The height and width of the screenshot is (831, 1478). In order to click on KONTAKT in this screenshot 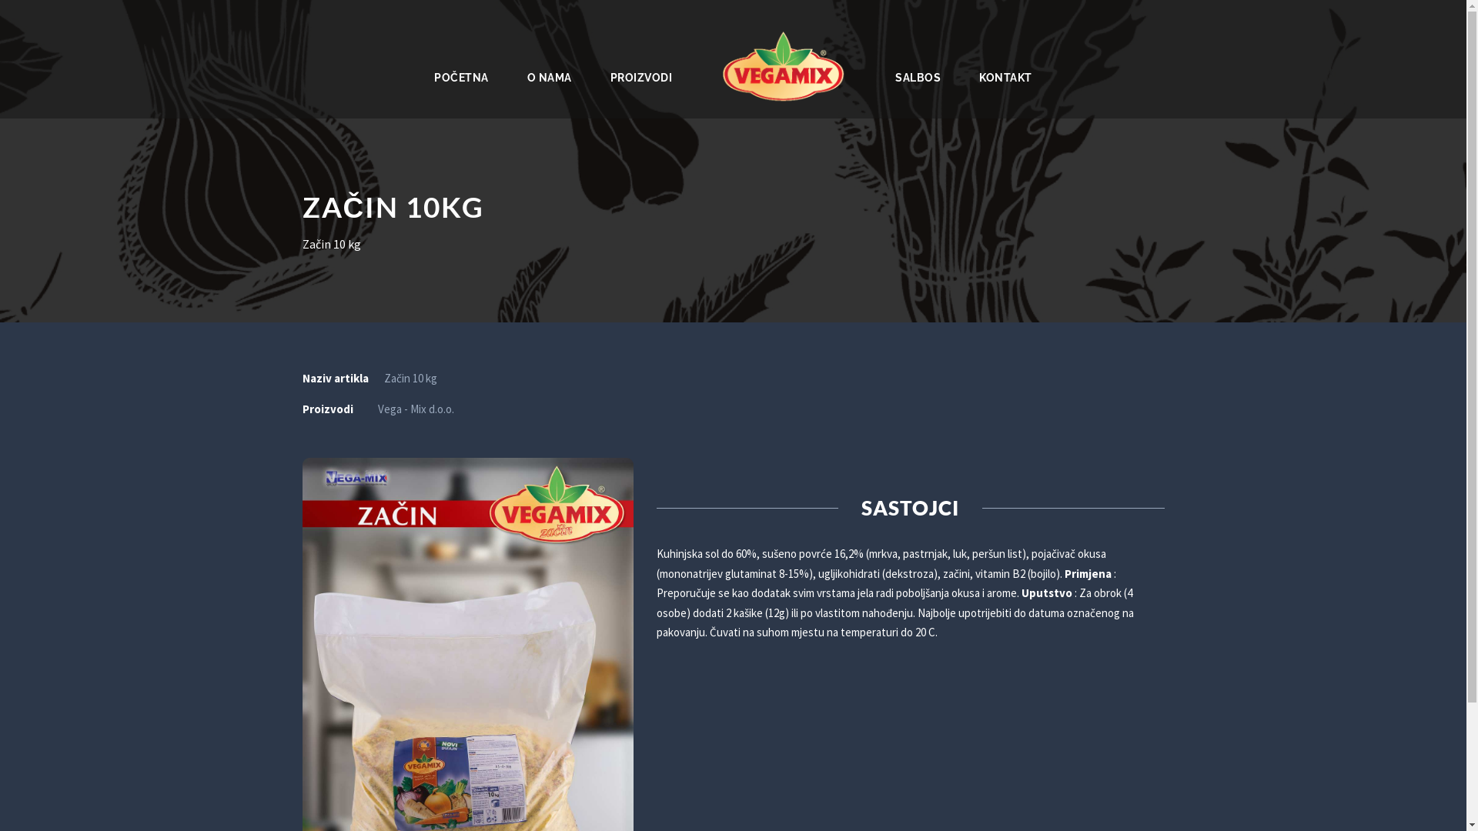, I will do `click(1005, 75)`.